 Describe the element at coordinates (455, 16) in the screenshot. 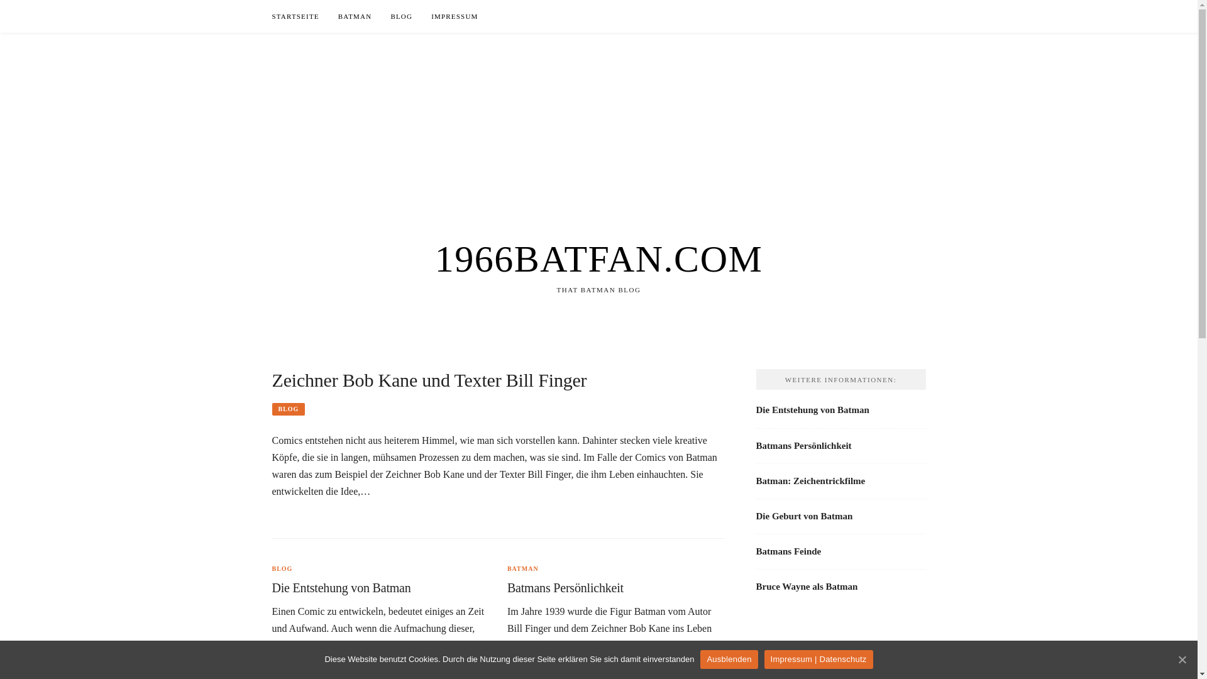

I see `IMPRESSUM` at that location.